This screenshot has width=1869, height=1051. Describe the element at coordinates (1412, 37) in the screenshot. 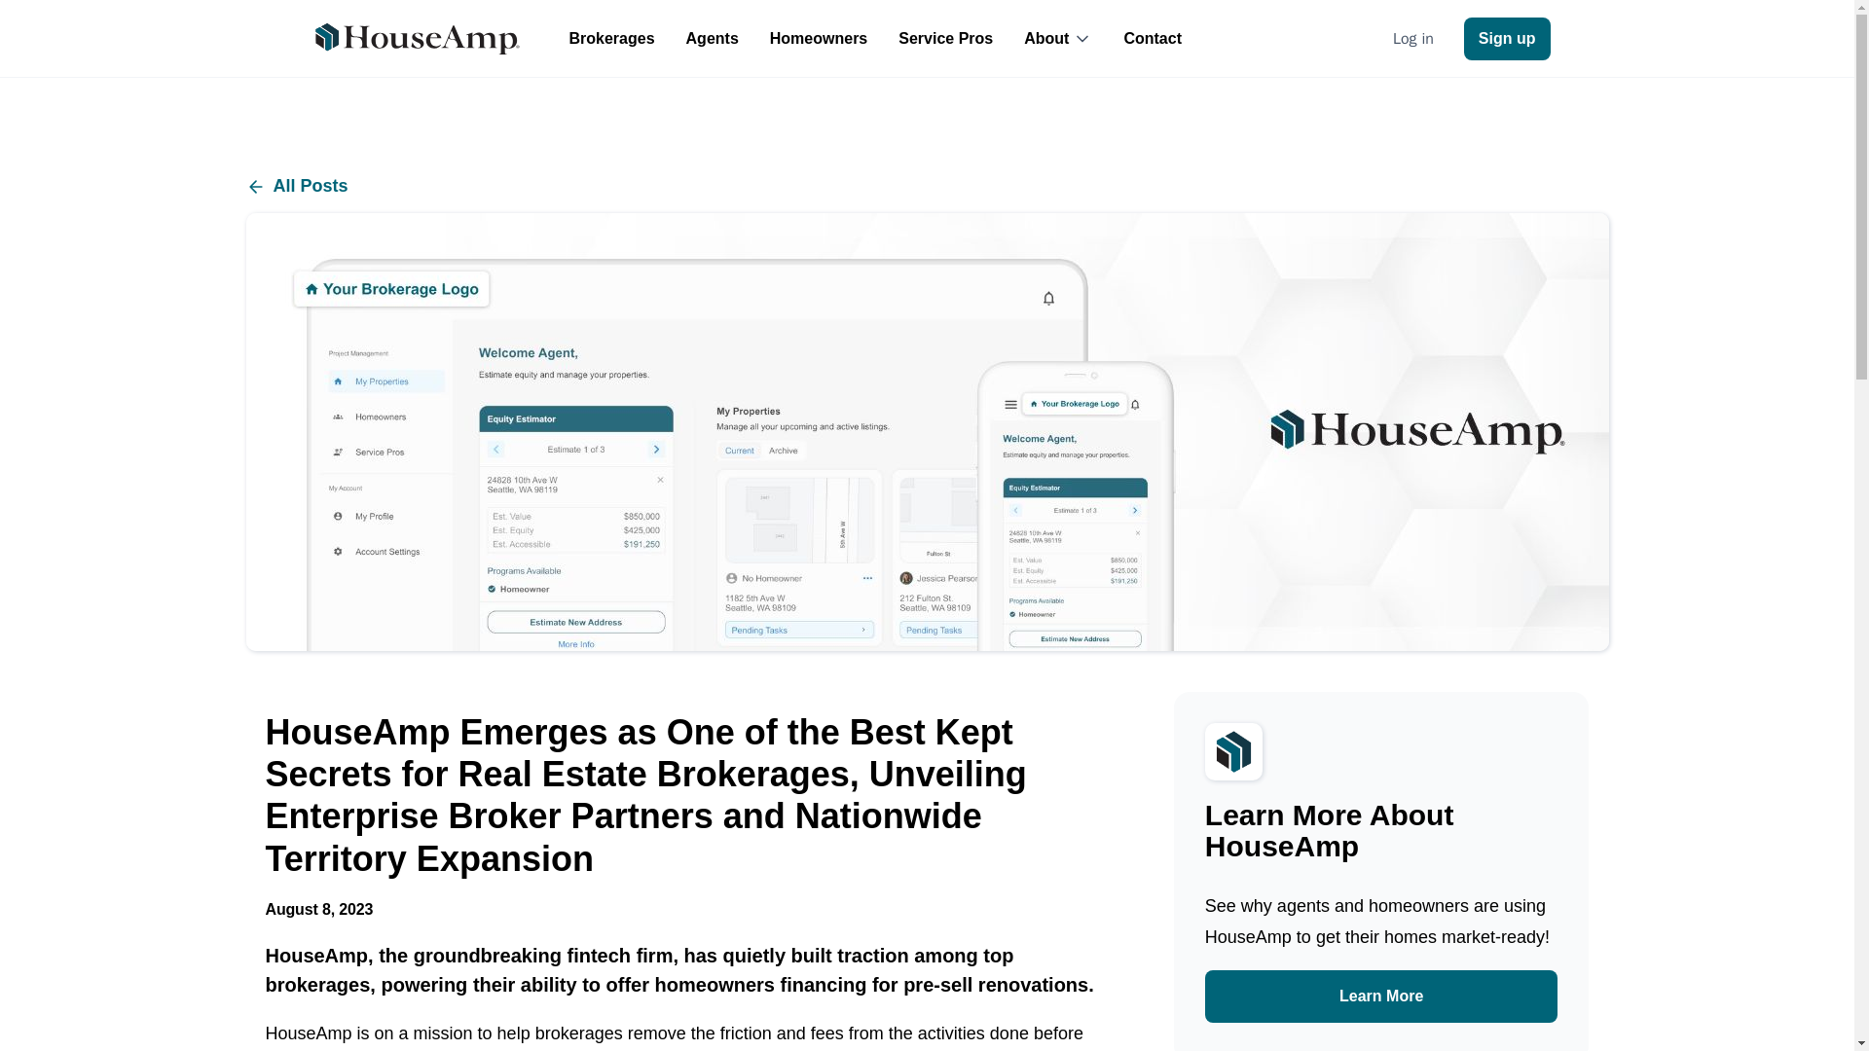

I see `Log in` at that location.